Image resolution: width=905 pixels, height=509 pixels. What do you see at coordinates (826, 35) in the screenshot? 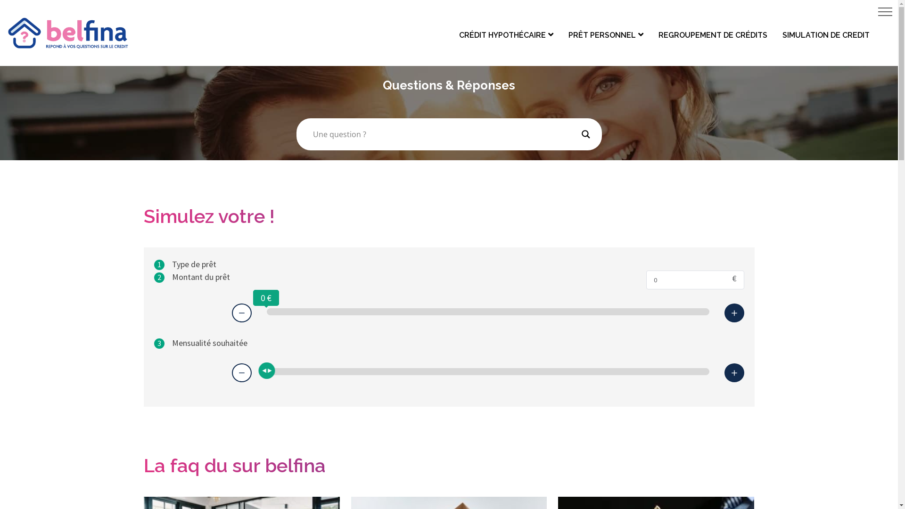
I see `SIMULATION DE CREDIT` at bounding box center [826, 35].